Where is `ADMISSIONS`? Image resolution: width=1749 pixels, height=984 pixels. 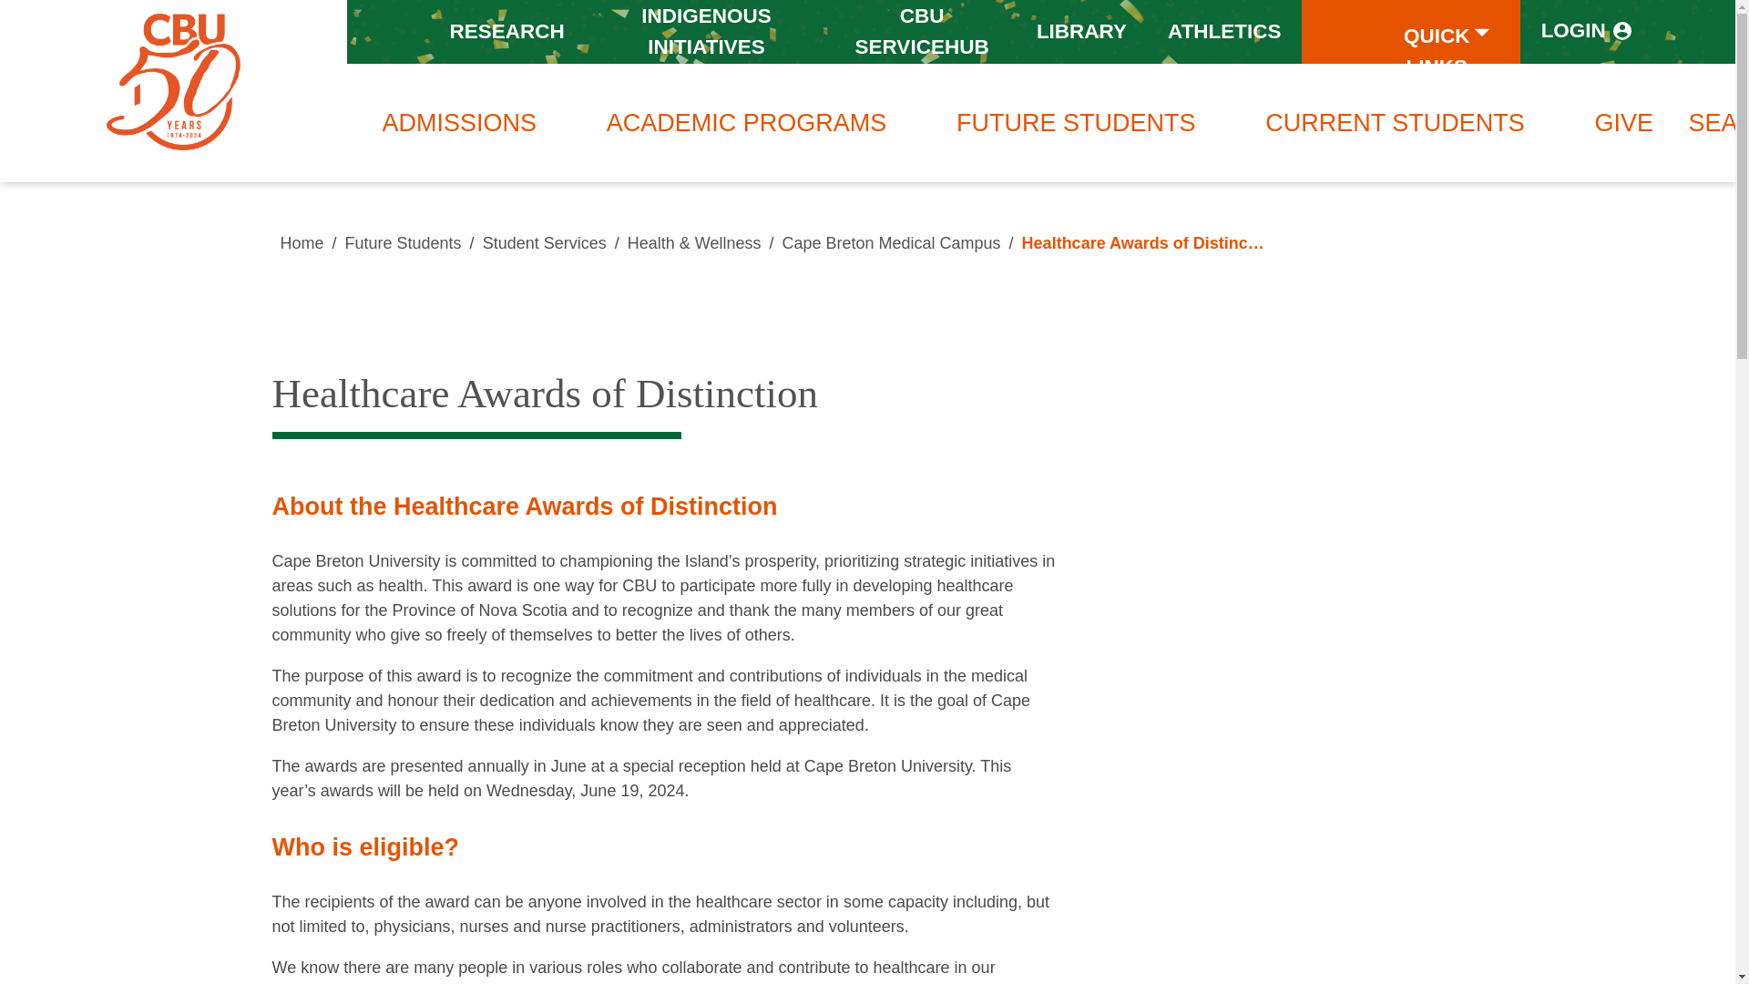
ADMISSIONS is located at coordinates (459, 122).